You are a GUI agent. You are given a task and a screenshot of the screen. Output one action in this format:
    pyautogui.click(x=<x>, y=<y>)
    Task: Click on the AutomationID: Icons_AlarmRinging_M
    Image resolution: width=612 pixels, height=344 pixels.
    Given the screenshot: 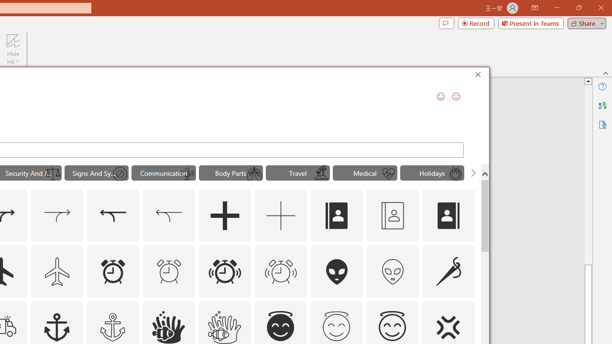 What is the action you would take?
    pyautogui.click(x=281, y=271)
    